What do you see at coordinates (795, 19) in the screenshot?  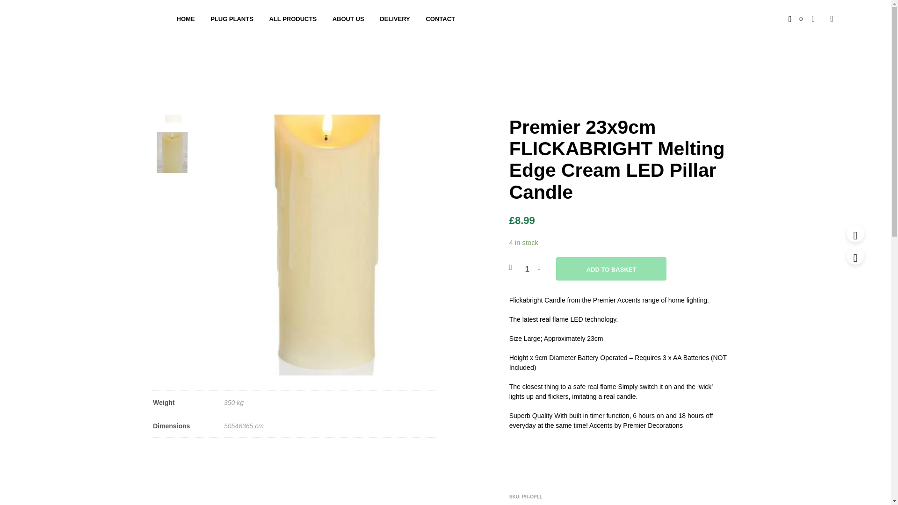 I see `0` at bounding box center [795, 19].